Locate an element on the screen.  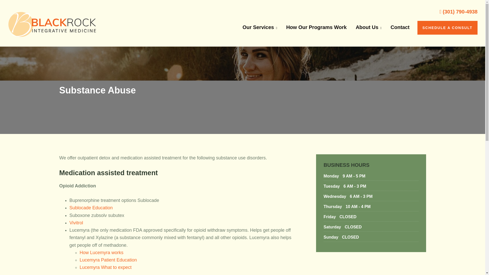
Contact is located at coordinates (400, 27).